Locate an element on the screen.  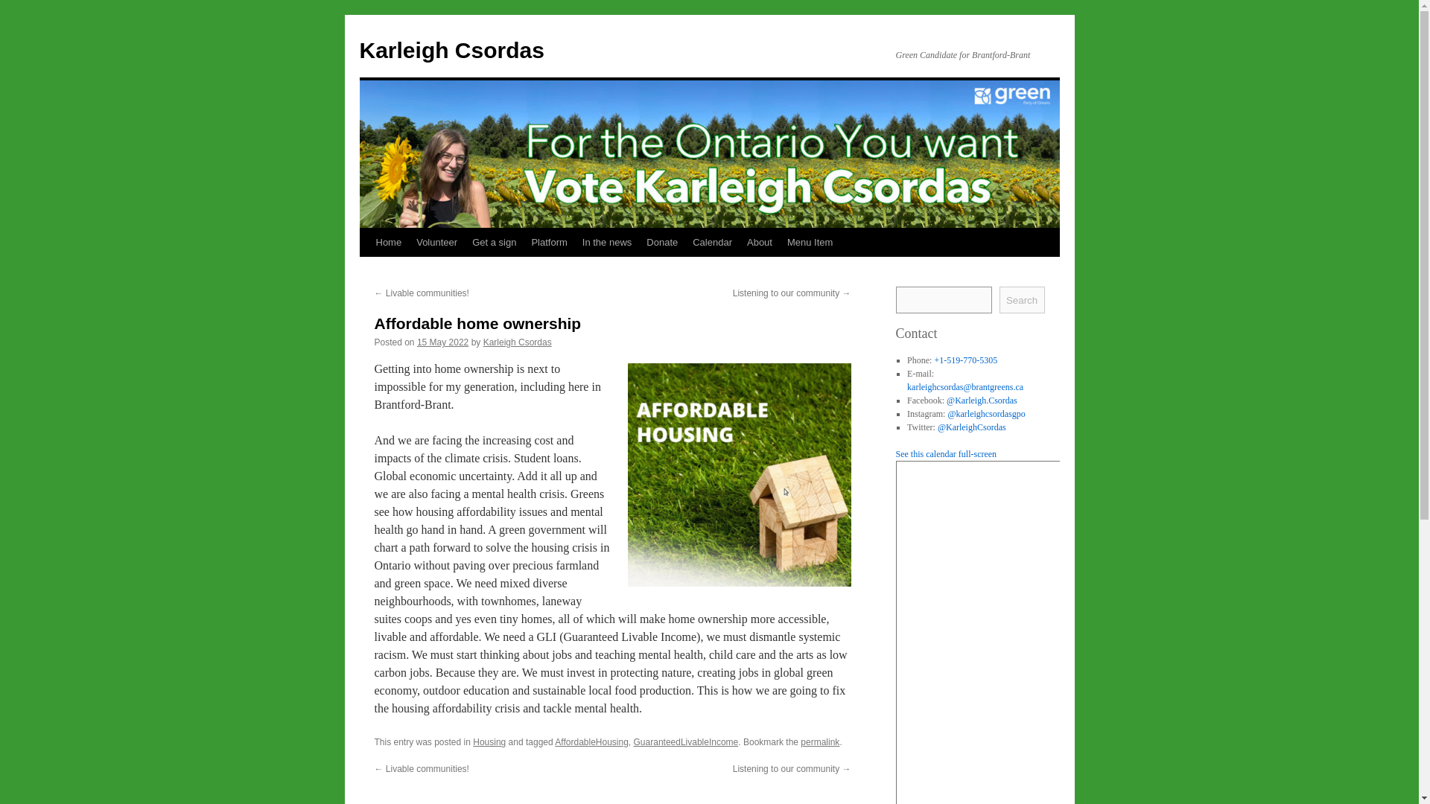
Karleigh Csordas is located at coordinates (451, 50).